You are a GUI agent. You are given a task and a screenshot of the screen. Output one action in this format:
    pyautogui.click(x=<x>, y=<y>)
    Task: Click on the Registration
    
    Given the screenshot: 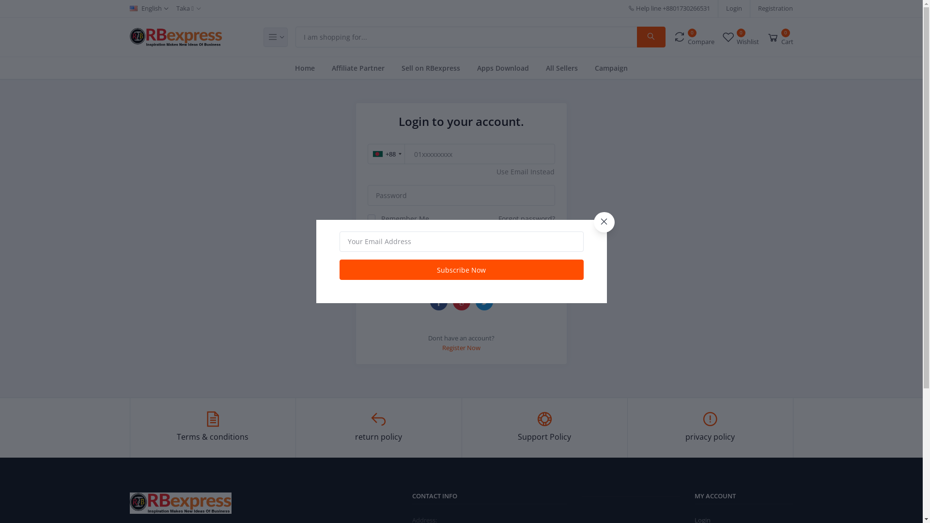 What is the action you would take?
    pyautogui.click(x=775, y=9)
    